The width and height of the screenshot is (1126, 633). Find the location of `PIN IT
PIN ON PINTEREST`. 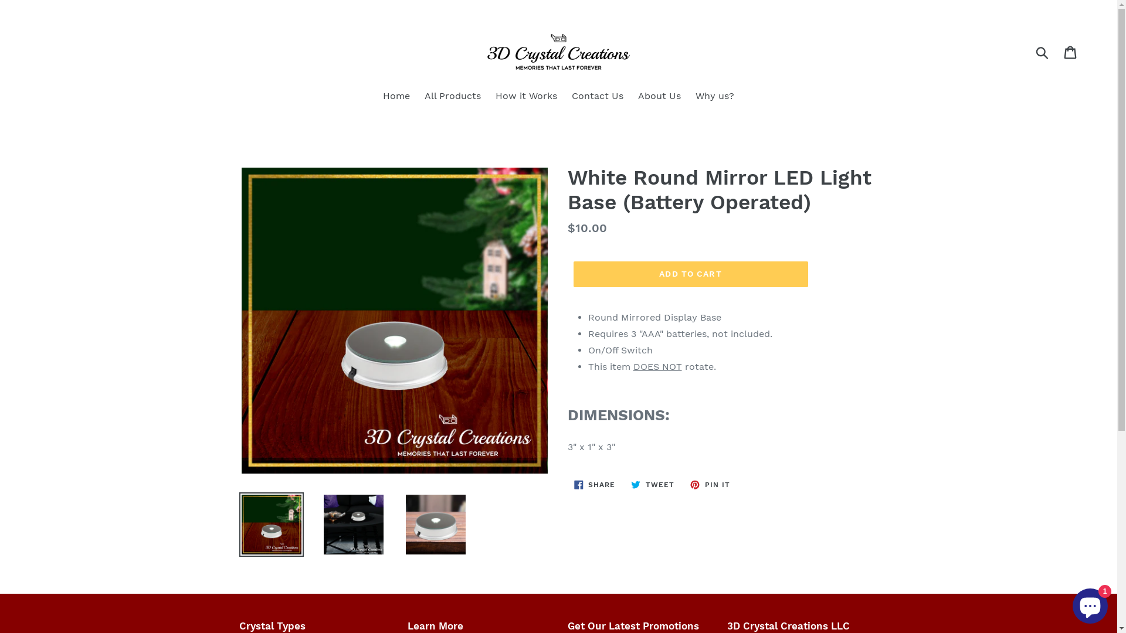

PIN IT
PIN ON PINTEREST is located at coordinates (710, 485).